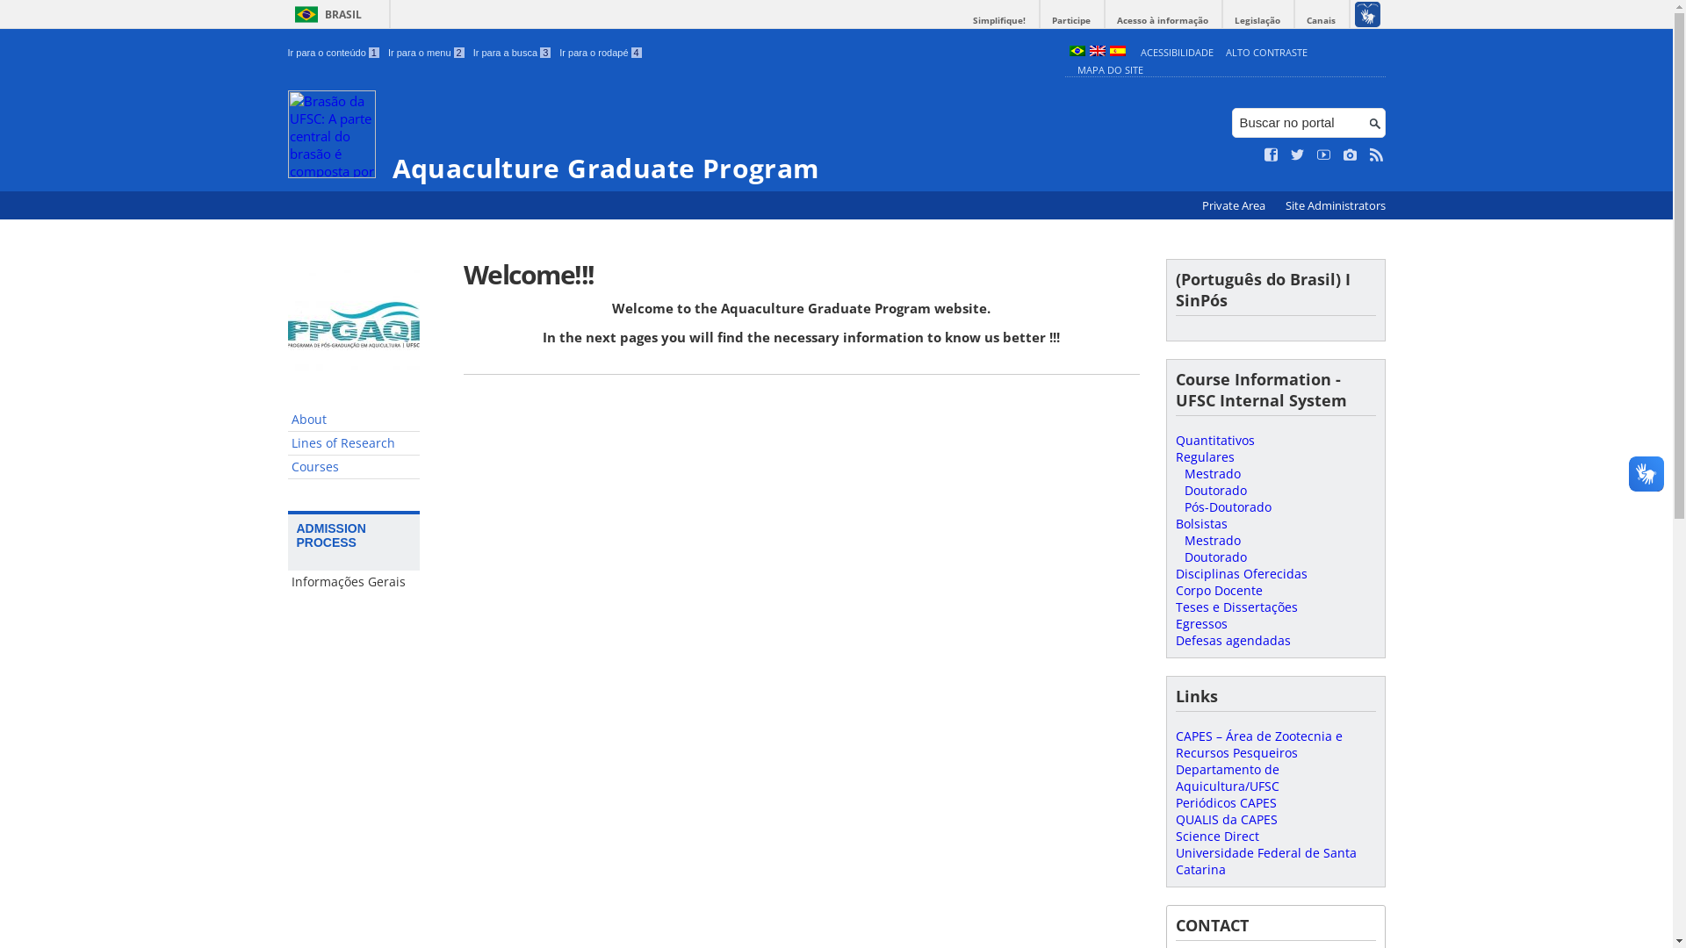 The width and height of the screenshot is (1686, 948). Describe the element at coordinates (1266, 53) in the screenshot. I see `ALTO CONTRASTE` at that location.